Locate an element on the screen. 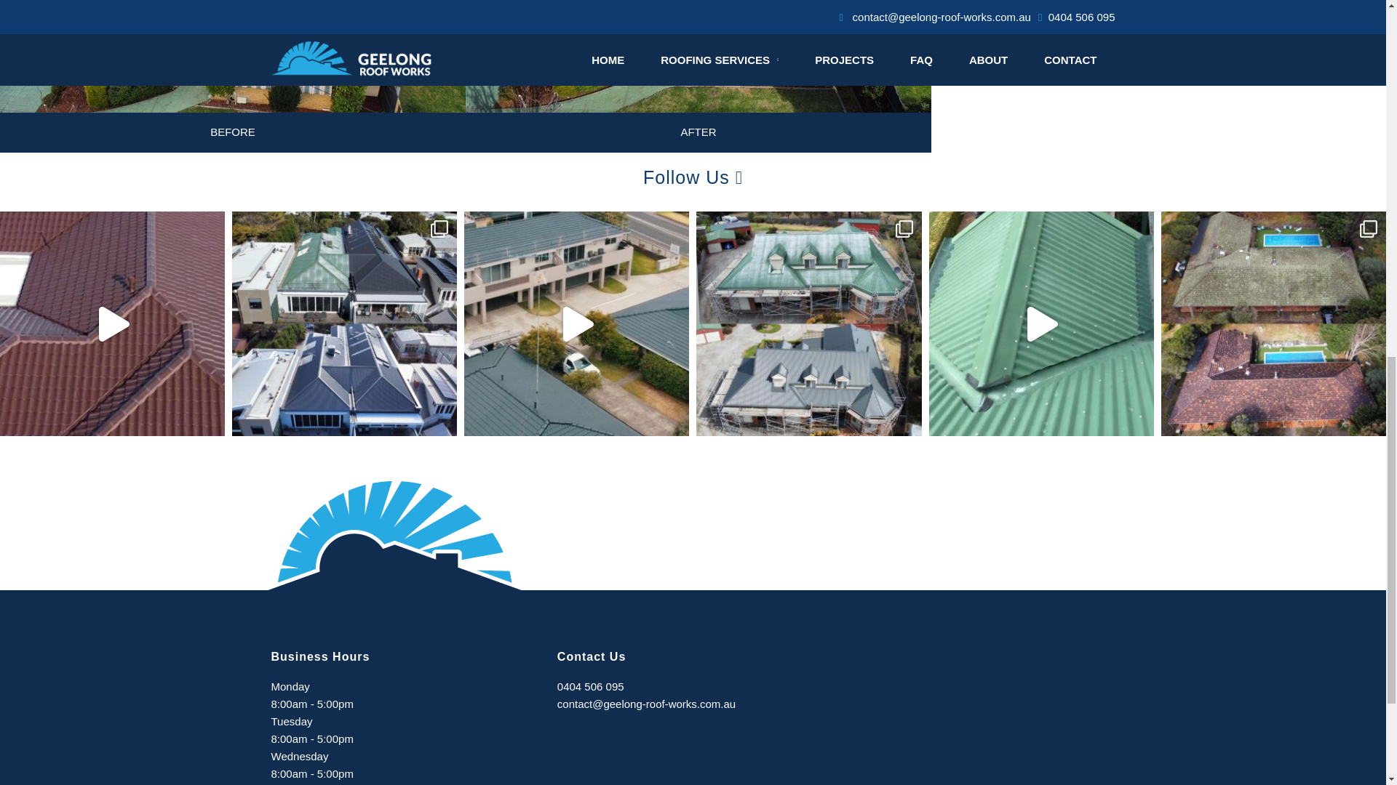  Follow Us is located at coordinates (693, 177).